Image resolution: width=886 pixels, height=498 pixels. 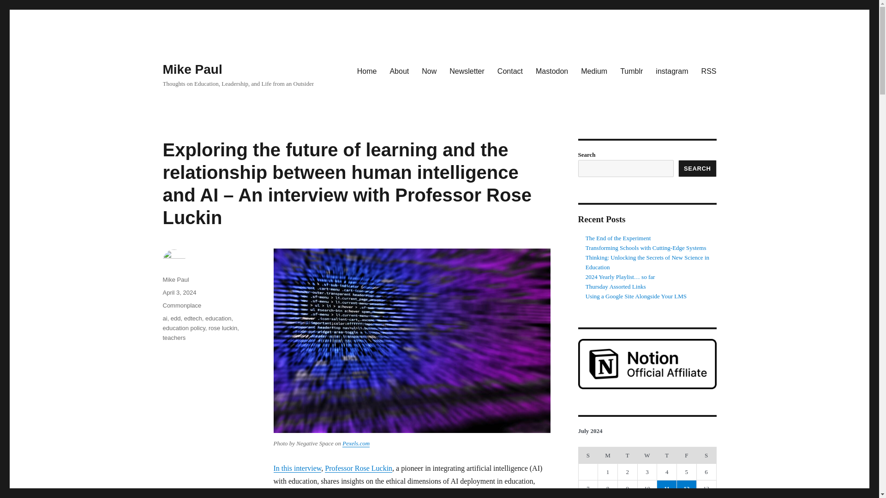 What do you see at coordinates (551, 71) in the screenshot?
I see `Mastodon` at bounding box center [551, 71].